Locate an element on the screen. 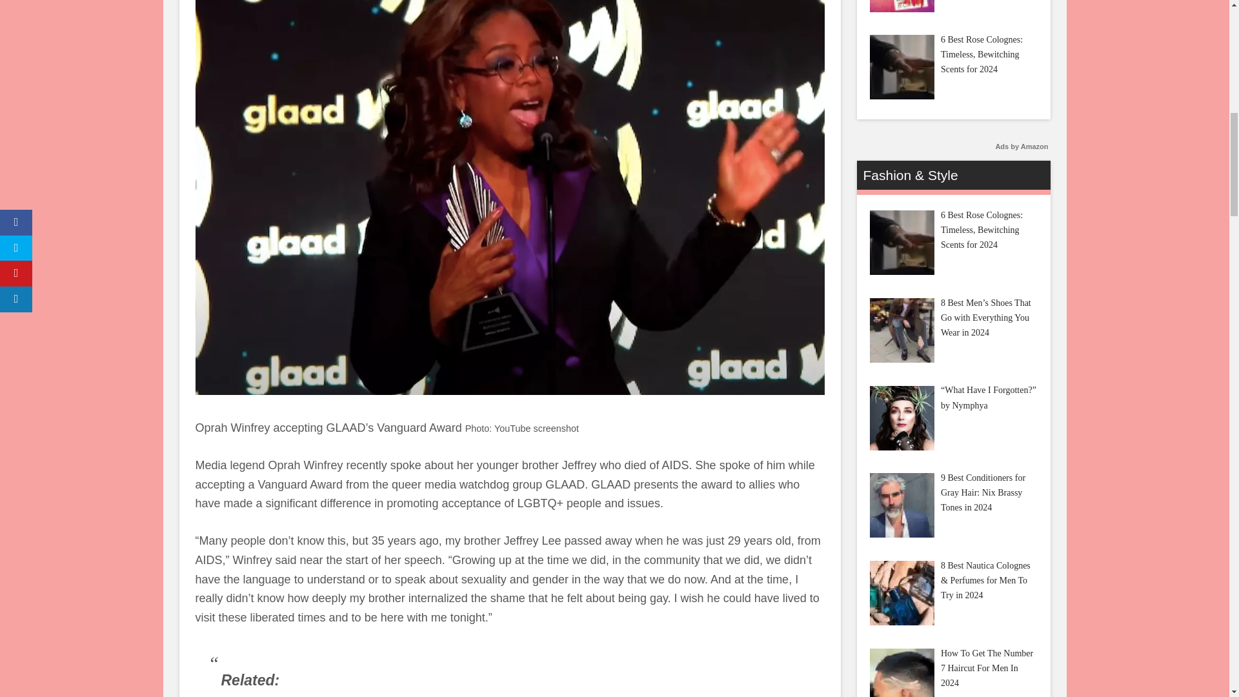 Image resolution: width=1239 pixels, height=697 pixels. 6 Best Rose Colognes: Timeless, Bewitching Scents for 2024 is located at coordinates (902, 67).